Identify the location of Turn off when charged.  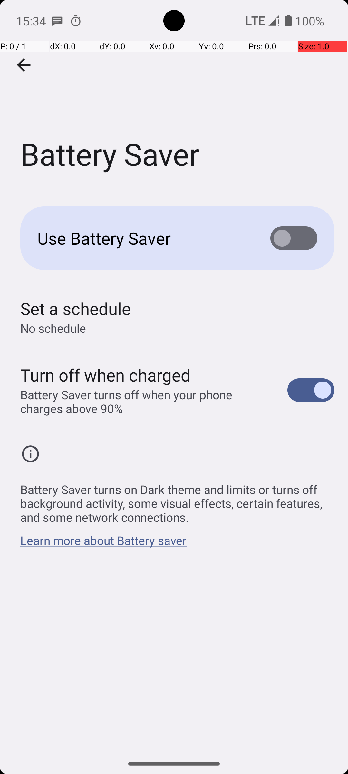
(106, 375).